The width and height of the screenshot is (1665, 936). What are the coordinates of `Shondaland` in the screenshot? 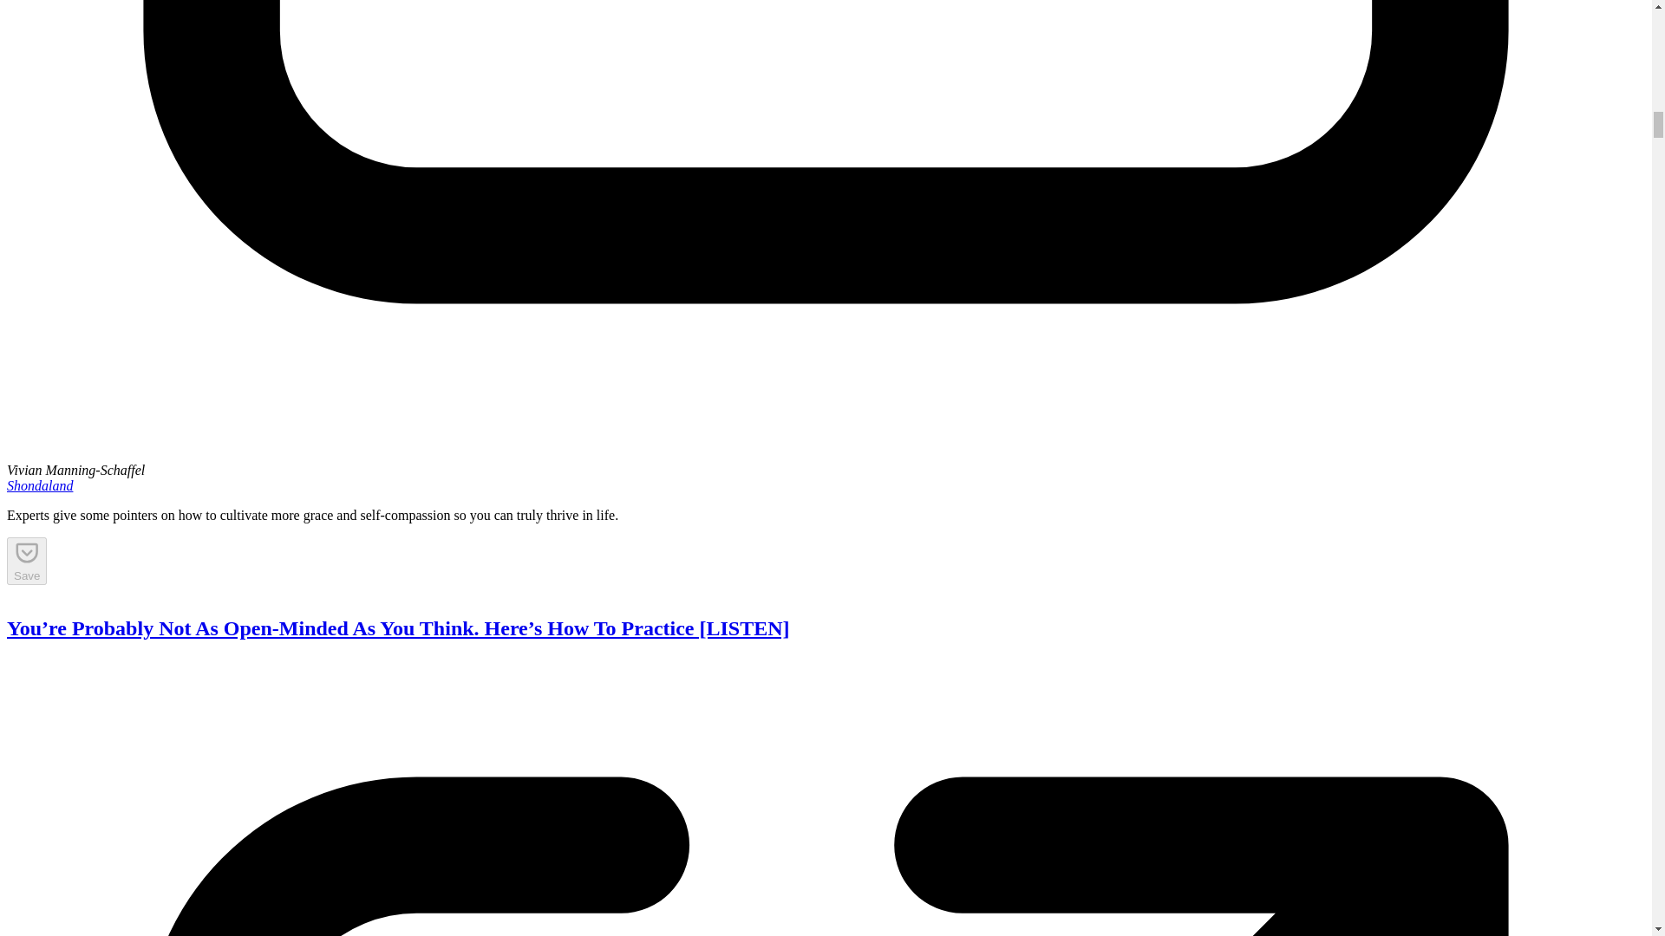 It's located at (40, 485).